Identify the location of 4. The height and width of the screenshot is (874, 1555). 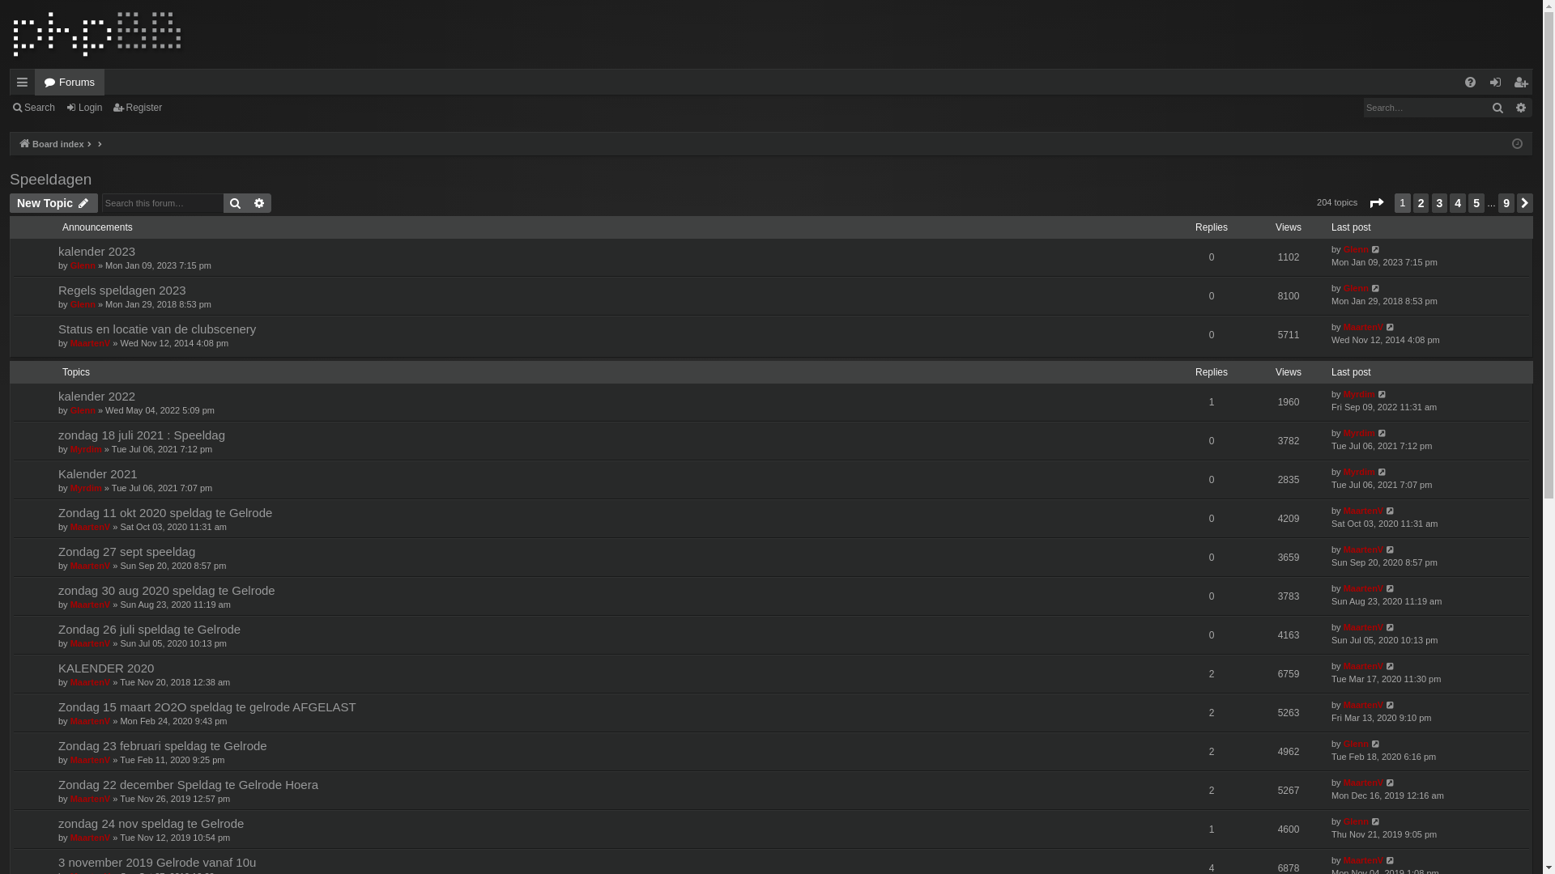
(42, 717).